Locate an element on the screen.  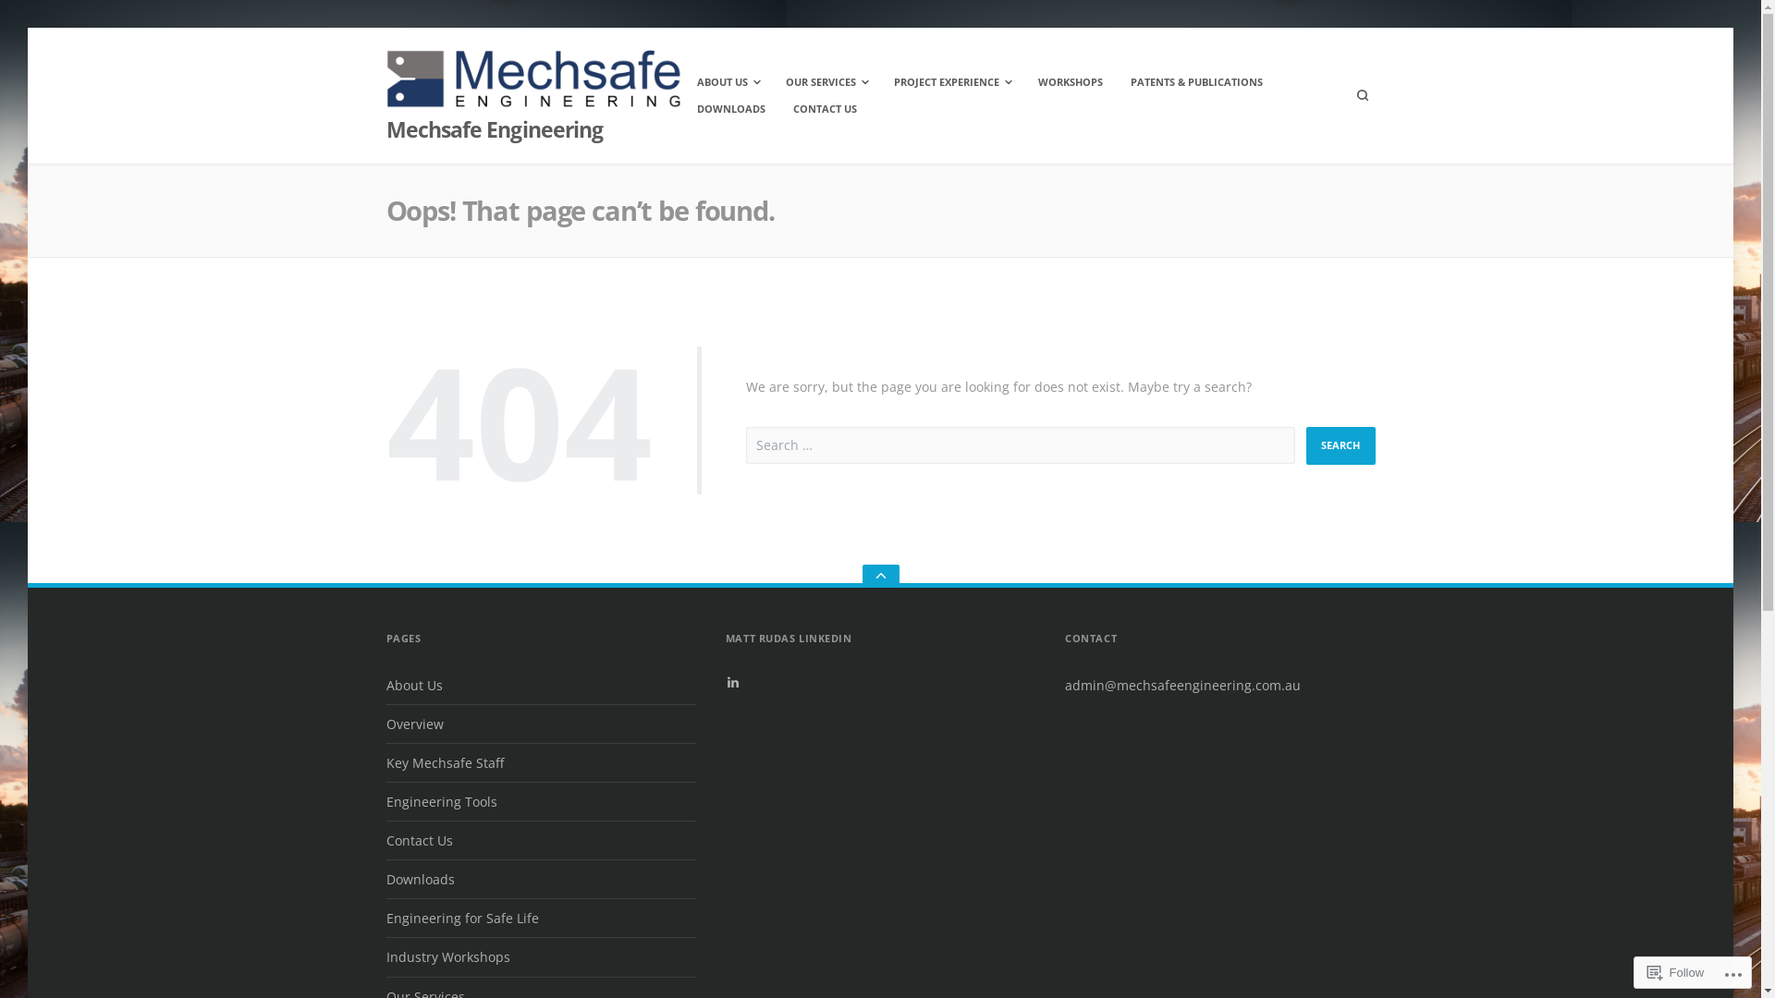
WORKSHOPS is located at coordinates (1071, 82).